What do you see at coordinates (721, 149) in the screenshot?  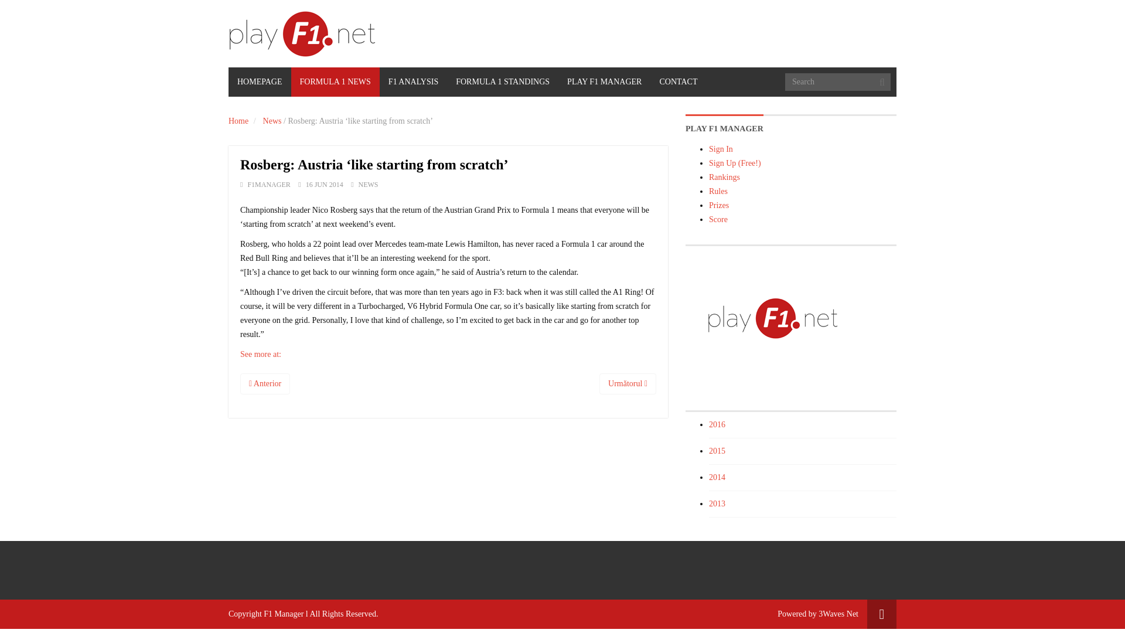 I see `Sign In` at bounding box center [721, 149].